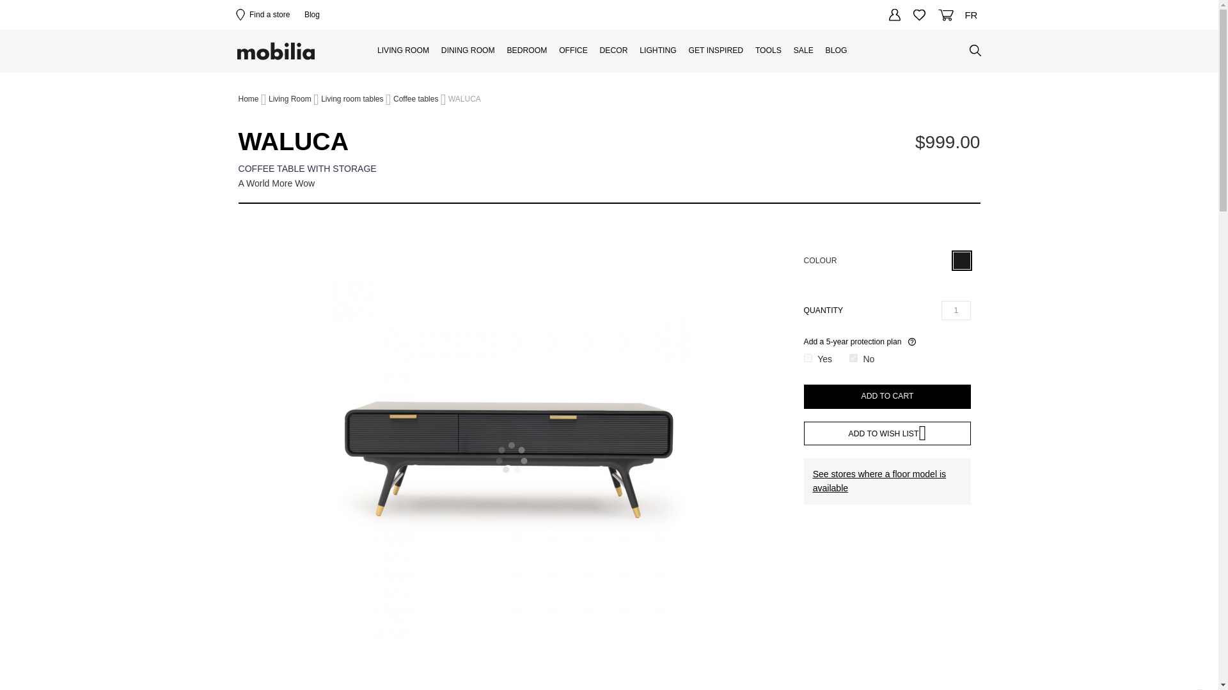 The height and width of the screenshot is (690, 1228). What do you see at coordinates (248, 99) in the screenshot?
I see `Go to Home Page` at bounding box center [248, 99].